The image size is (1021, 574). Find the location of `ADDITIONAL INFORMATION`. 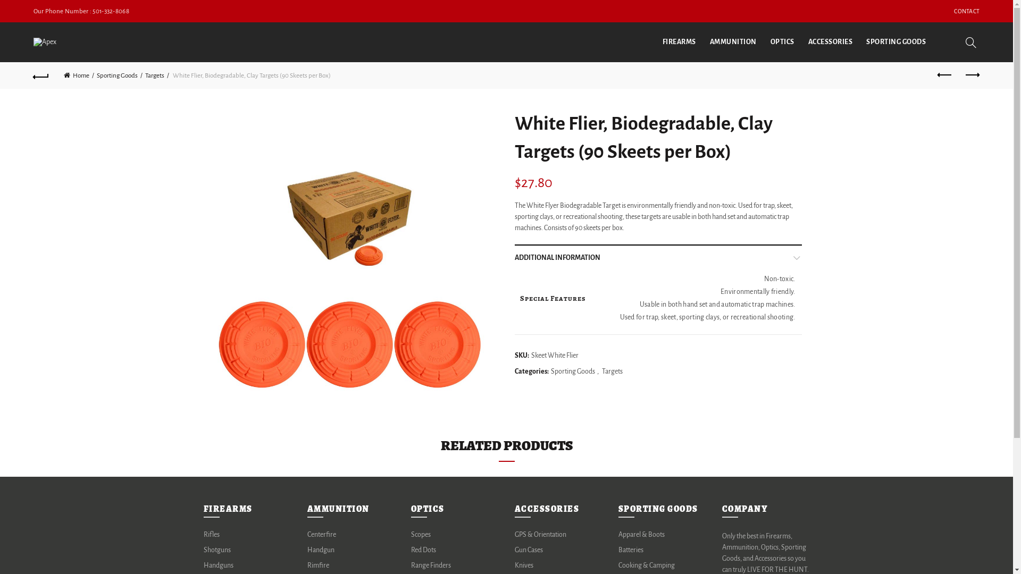

ADDITIONAL INFORMATION is located at coordinates (658, 258).